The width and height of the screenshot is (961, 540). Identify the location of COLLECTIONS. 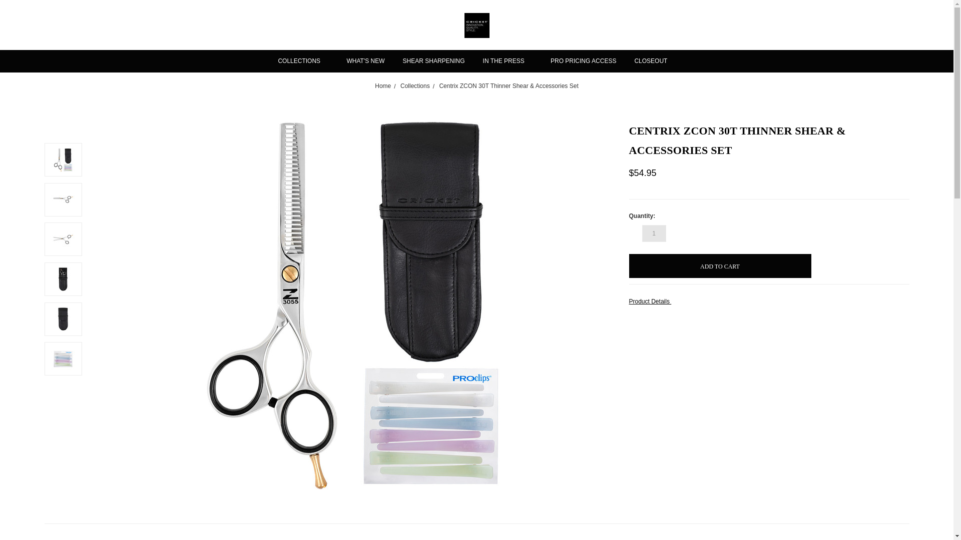
(303, 61).